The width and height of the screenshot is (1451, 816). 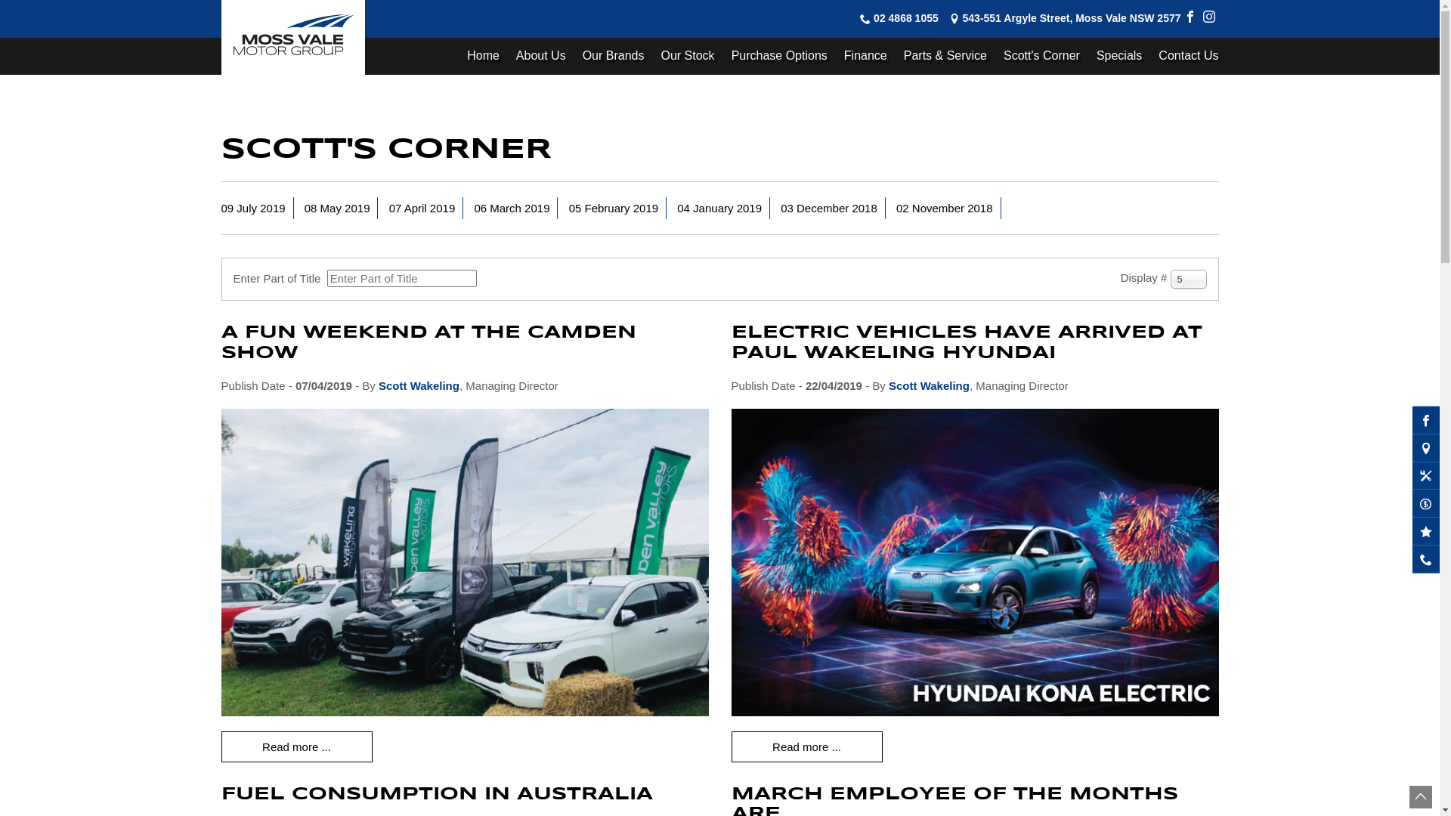 I want to click on 04 January 2019, so click(x=719, y=209).